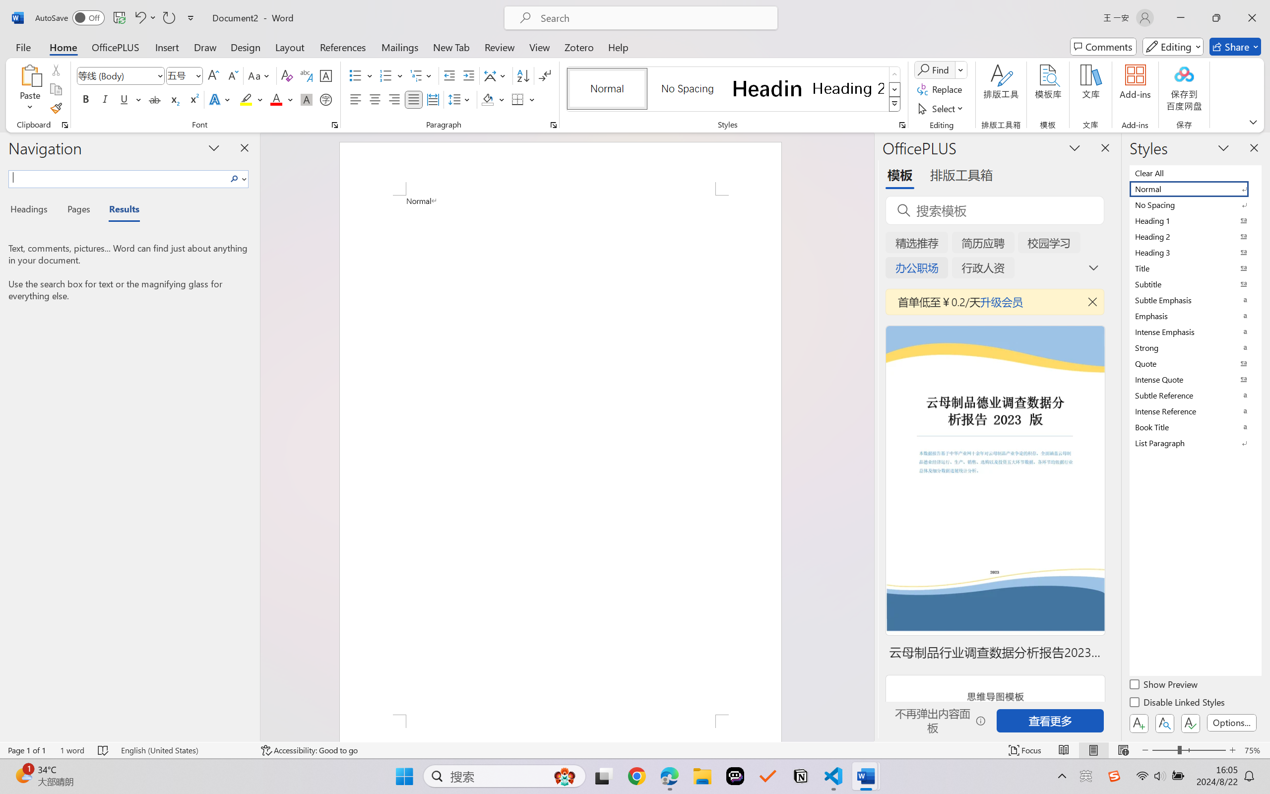 Image resolution: width=1270 pixels, height=794 pixels. Describe the element at coordinates (197, 75) in the screenshot. I see `Open` at that location.